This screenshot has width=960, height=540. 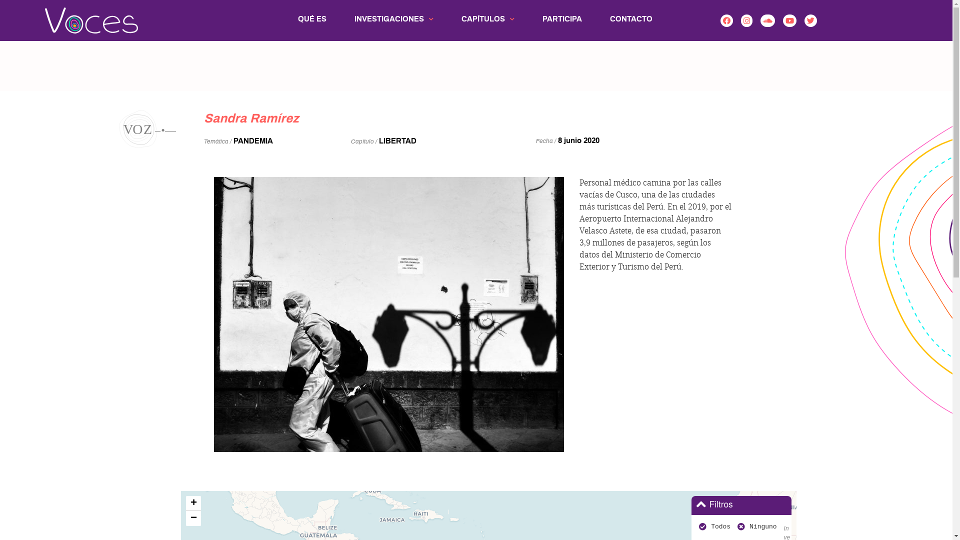 What do you see at coordinates (562, 19) in the screenshot?
I see `PARTICIPA` at bounding box center [562, 19].